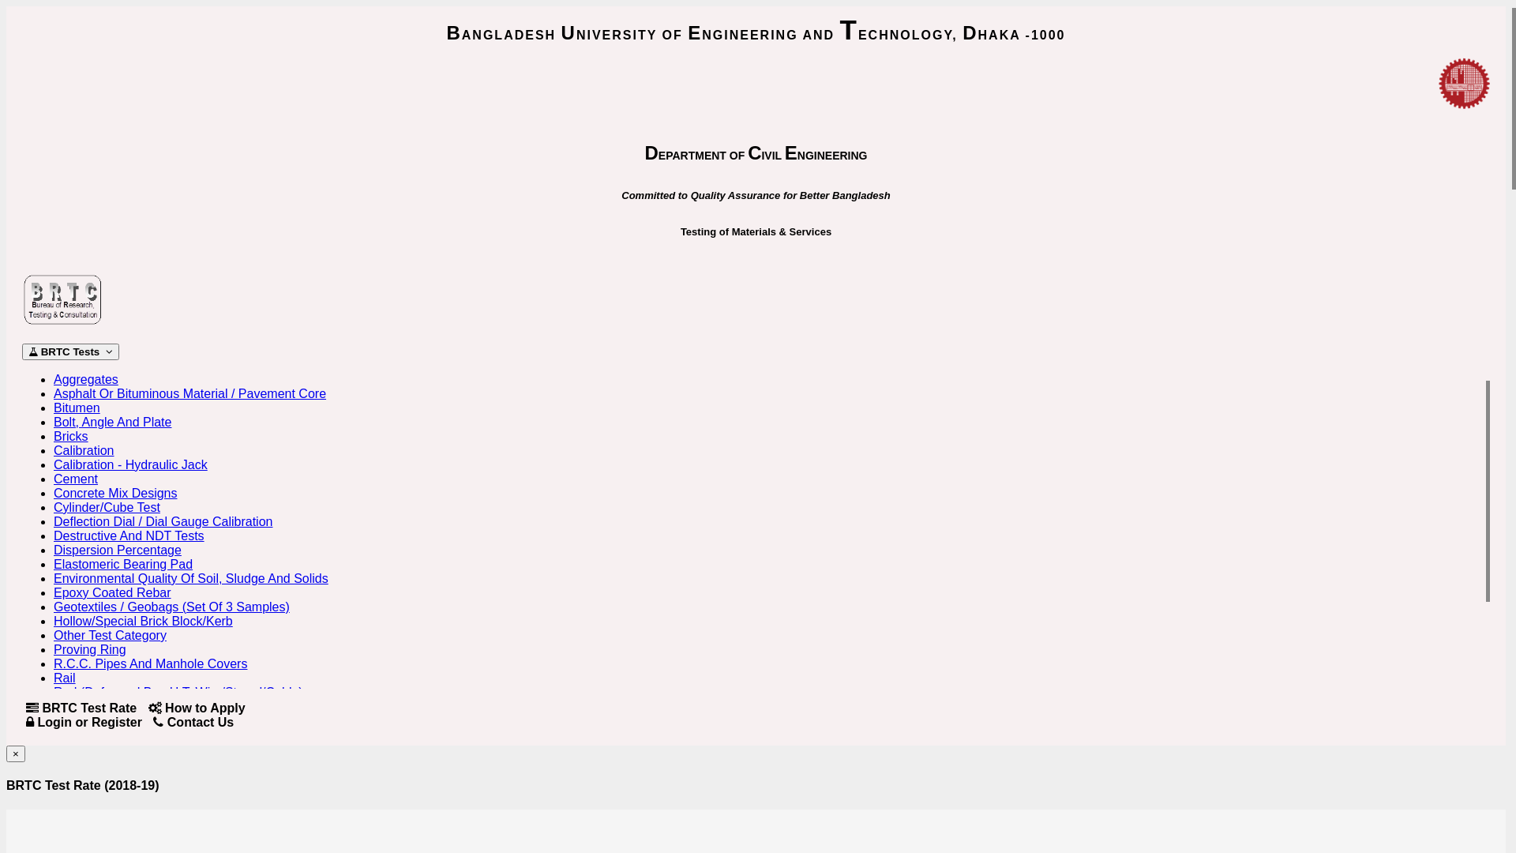 The width and height of the screenshot is (1516, 853). What do you see at coordinates (111, 706) in the screenshot?
I see `Rod (Miscellaneous)` at bounding box center [111, 706].